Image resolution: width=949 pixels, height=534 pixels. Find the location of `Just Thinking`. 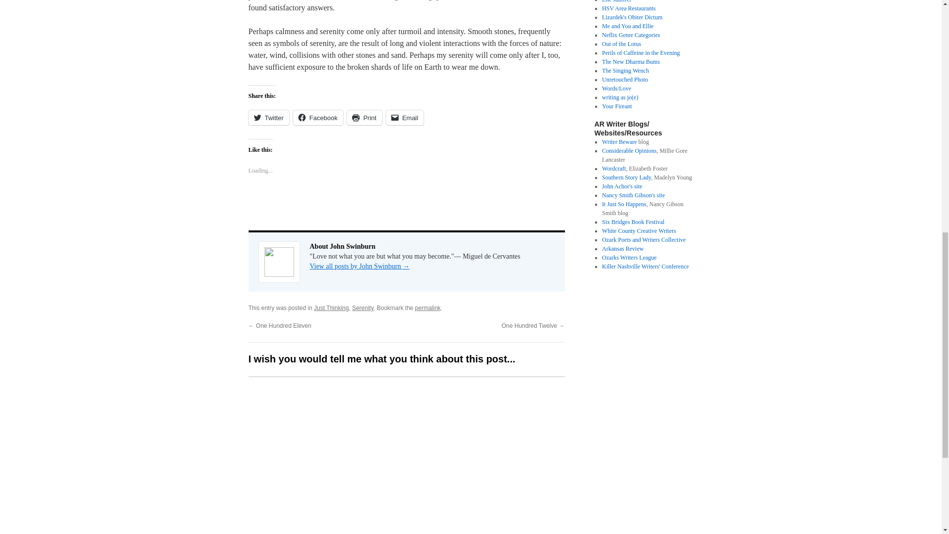

Just Thinking is located at coordinates (331, 308).